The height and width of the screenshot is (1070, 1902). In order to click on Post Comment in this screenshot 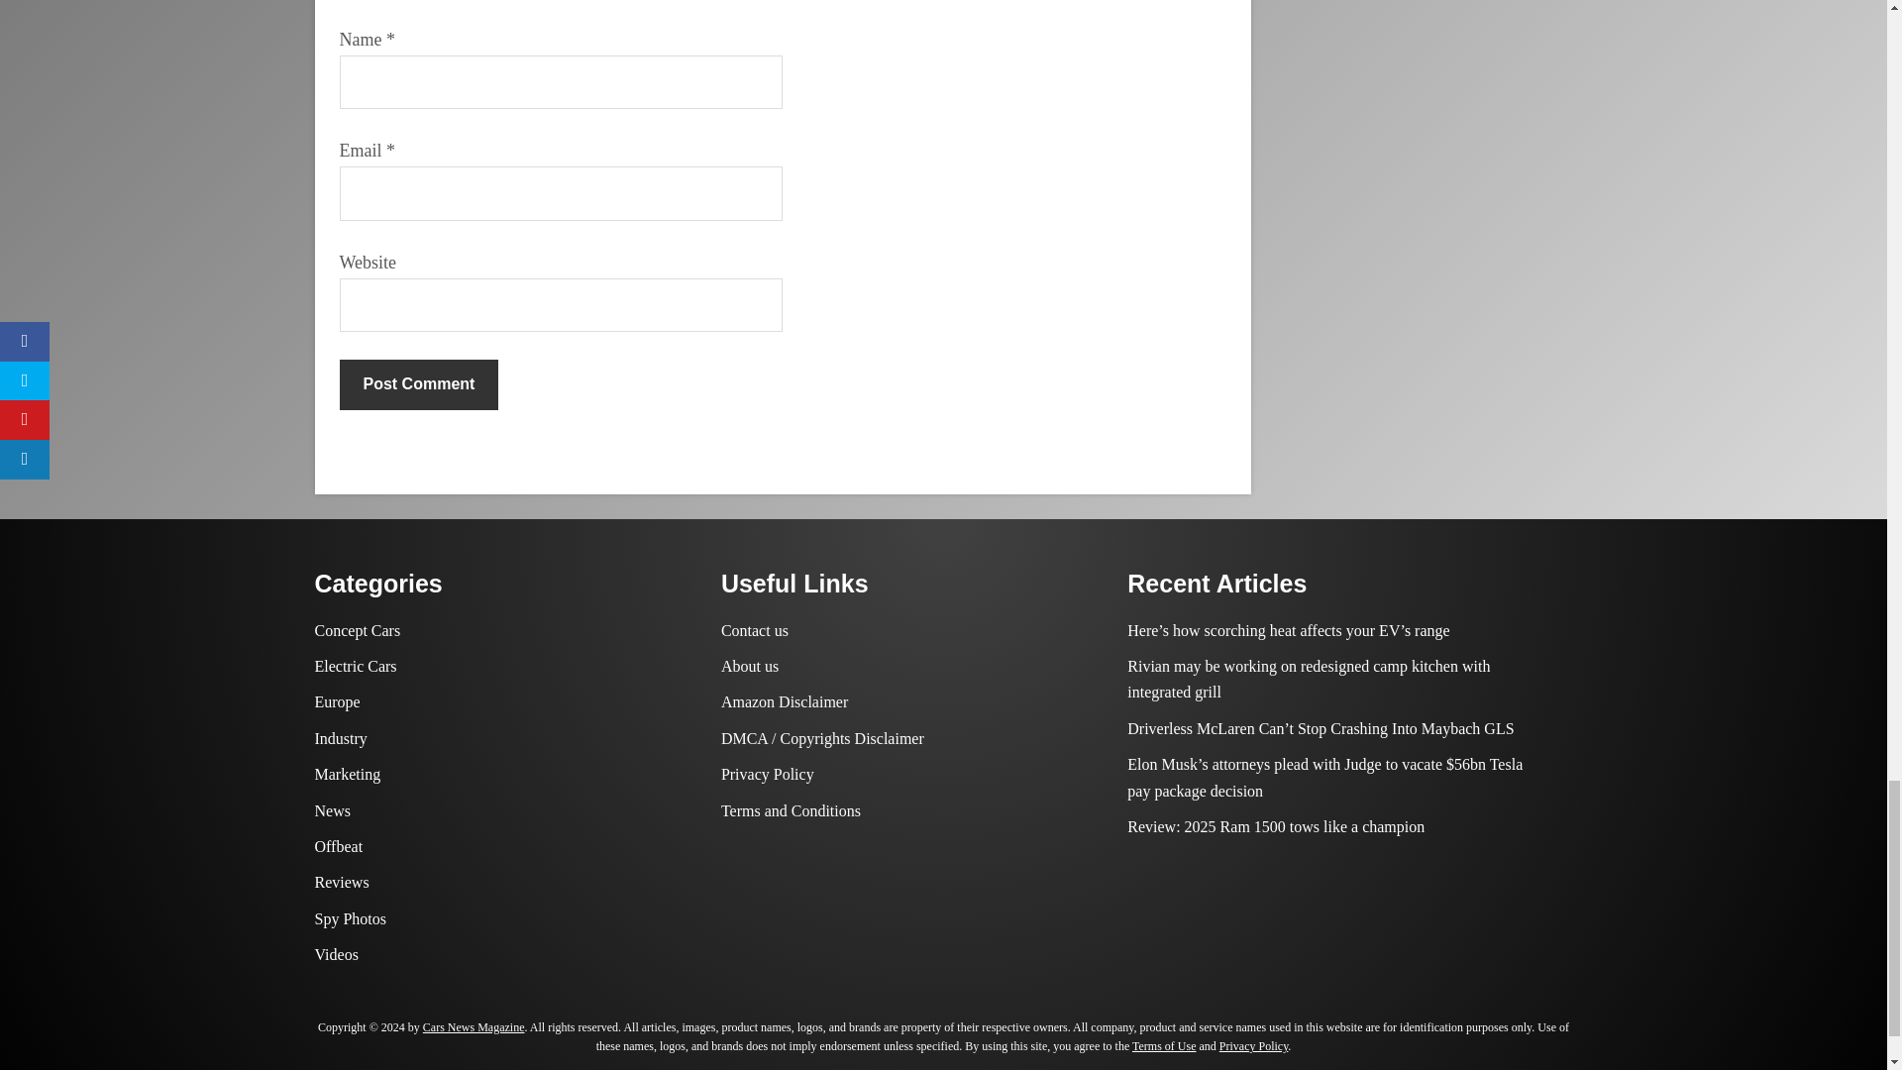, I will do `click(418, 383)`.